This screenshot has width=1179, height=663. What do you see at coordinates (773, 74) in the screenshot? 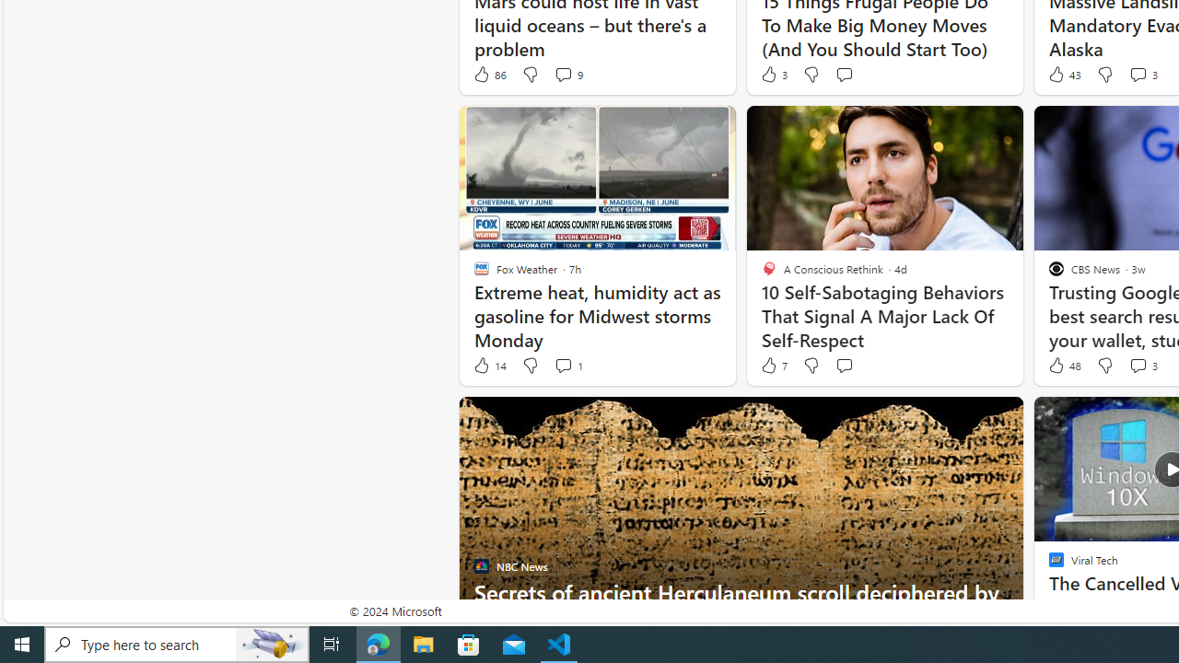
I see `3 Like` at bounding box center [773, 74].